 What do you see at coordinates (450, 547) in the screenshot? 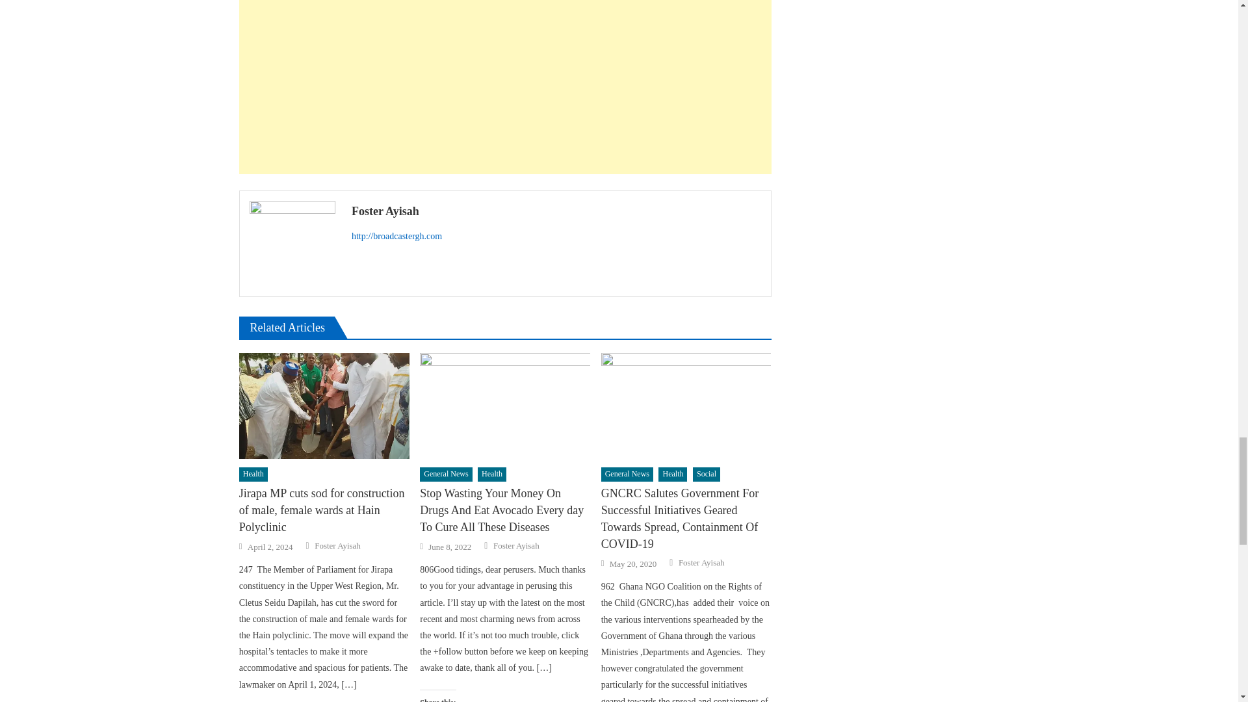
I see `June 8, 2022` at bounding box center [450, 547].